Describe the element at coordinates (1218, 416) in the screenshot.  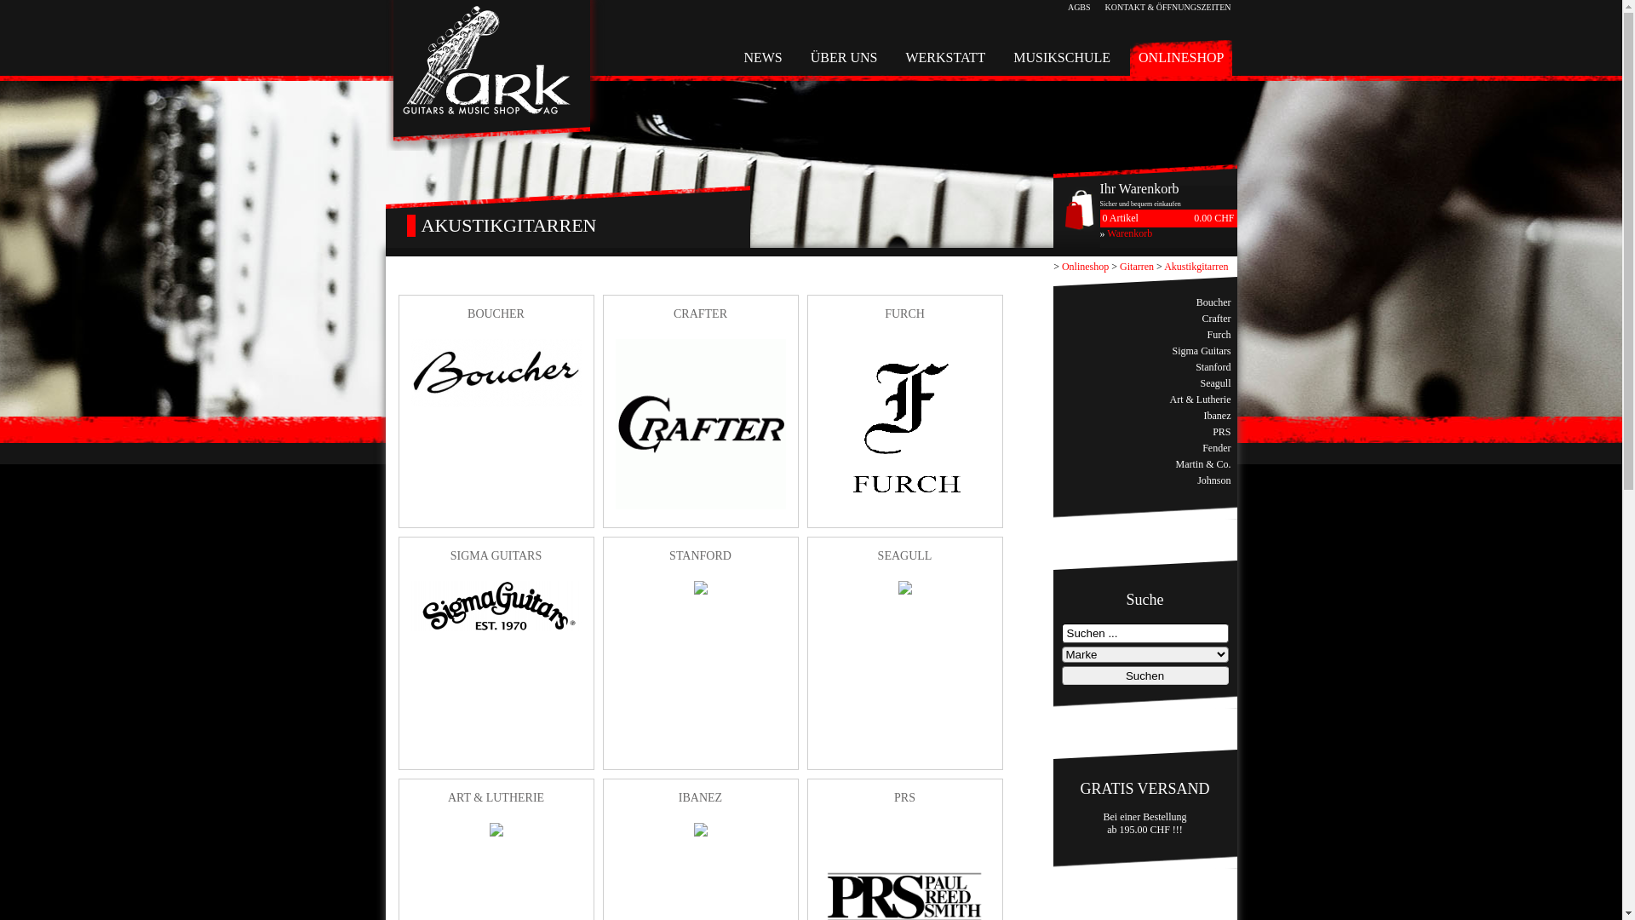
I see `Ibanez` at that location.